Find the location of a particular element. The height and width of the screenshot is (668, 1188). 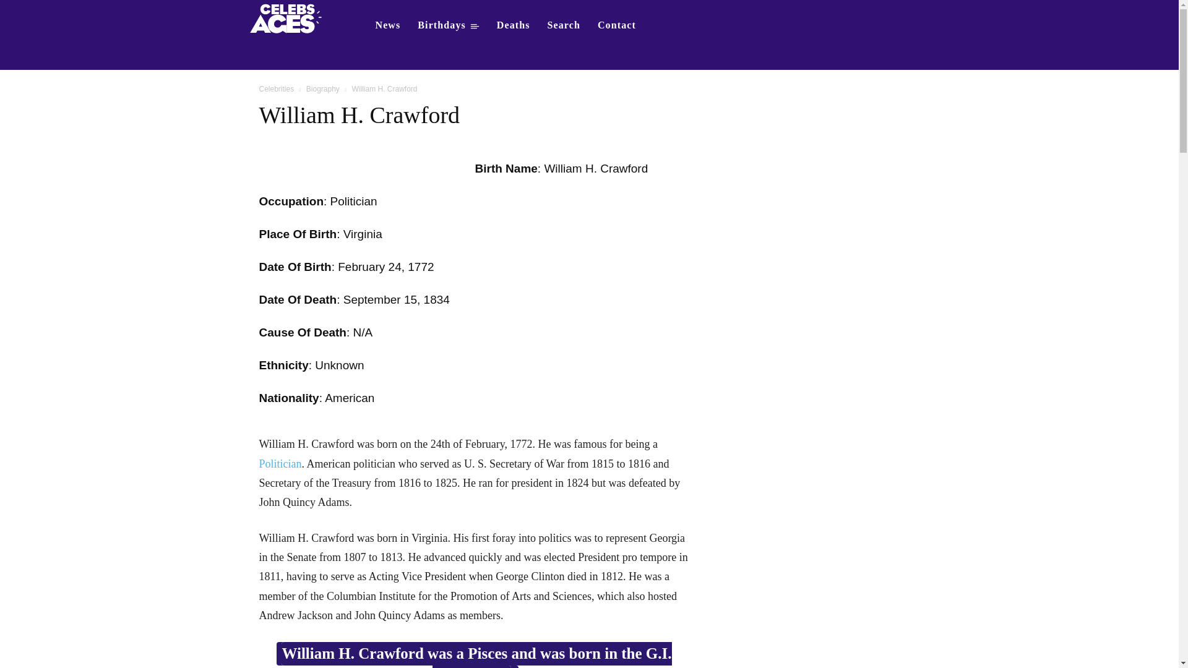

Celebs News is located at coordinates (387, 25).